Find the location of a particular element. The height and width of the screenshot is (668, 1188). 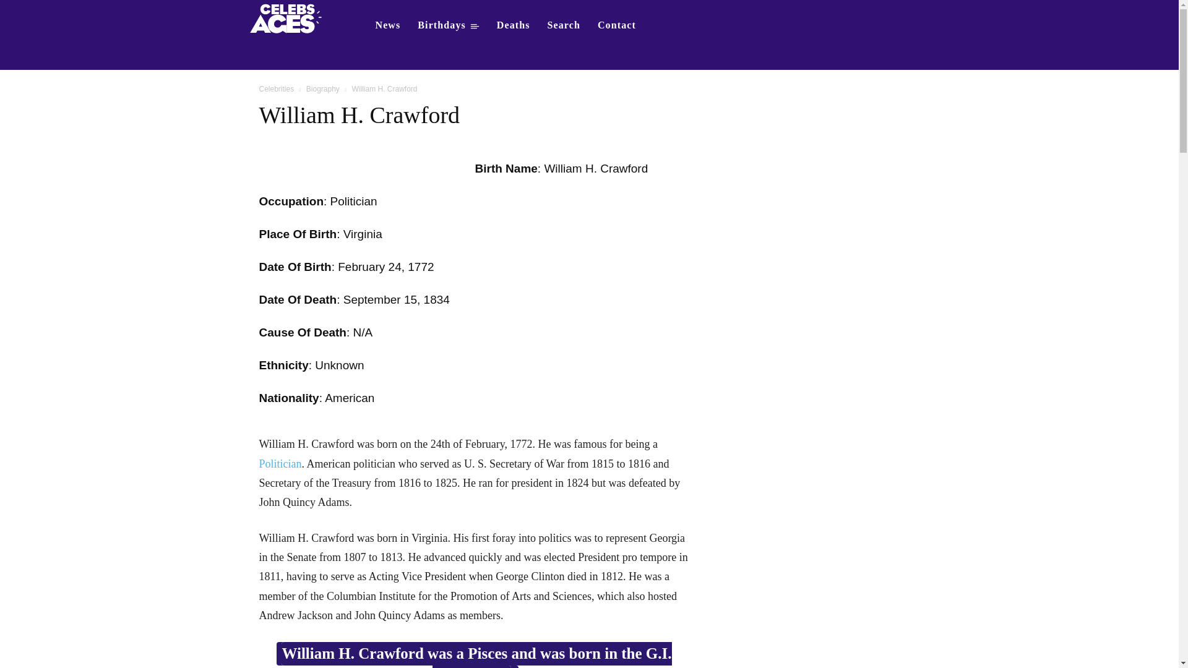

Celebs News is located at coordinates (387, 25).